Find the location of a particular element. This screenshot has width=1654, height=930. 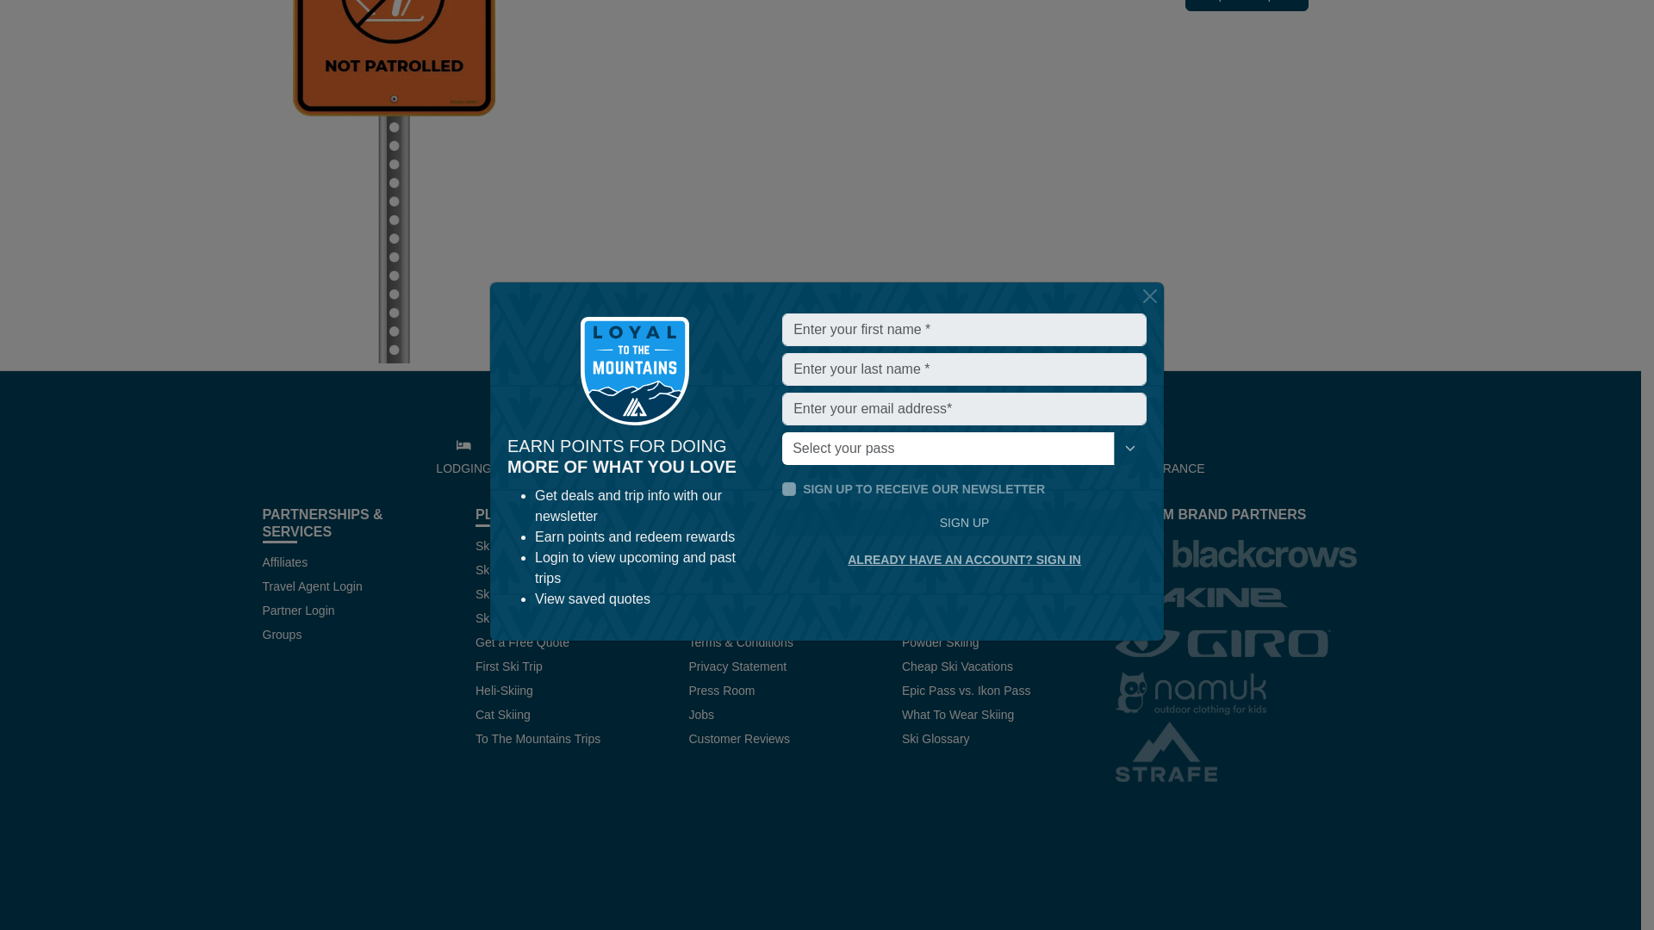

Affiliates is located at coordinates (284, 561).